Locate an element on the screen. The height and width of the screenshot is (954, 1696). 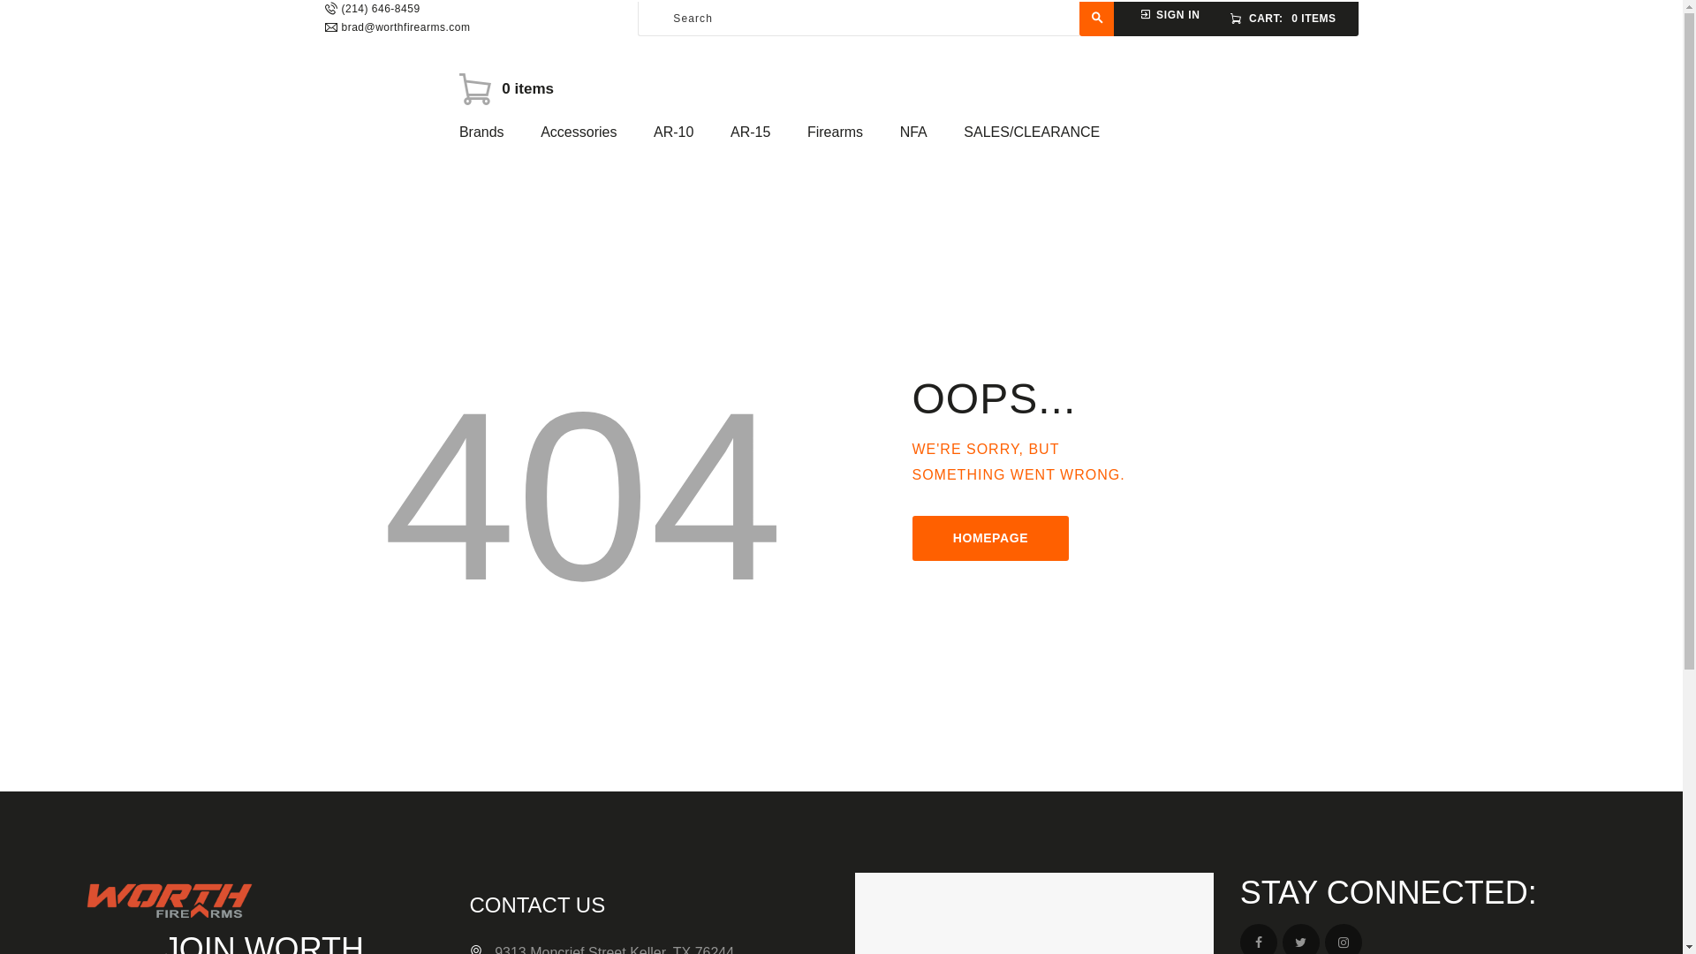
Accessories is located at coordinates (579, 132).